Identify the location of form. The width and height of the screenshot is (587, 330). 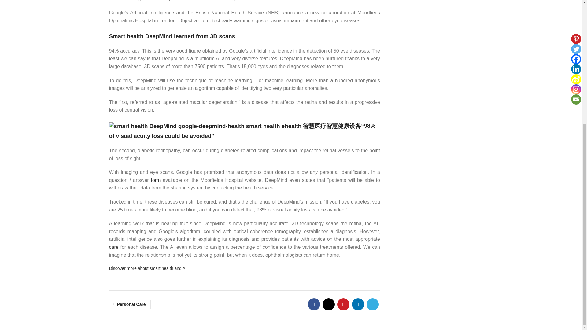
(155, 180).